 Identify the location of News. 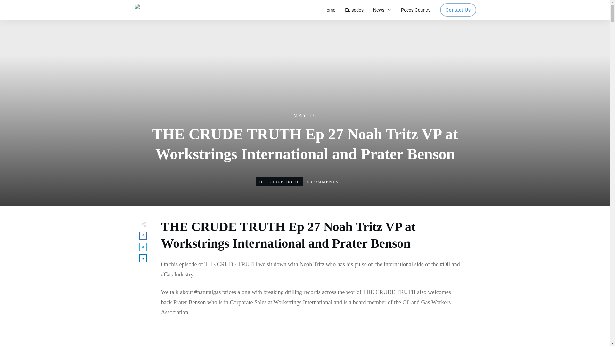
(382, 10).